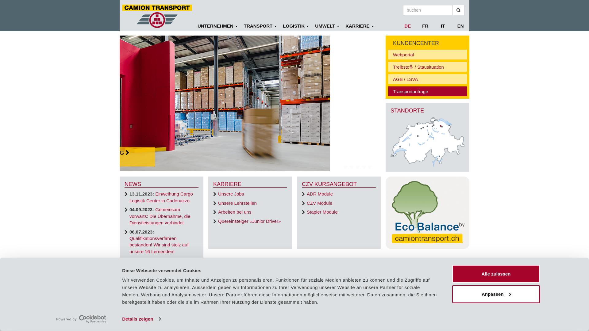 This screenshot has width=589, height=331. I want to click on LOGISTIK, so click(296, 26).